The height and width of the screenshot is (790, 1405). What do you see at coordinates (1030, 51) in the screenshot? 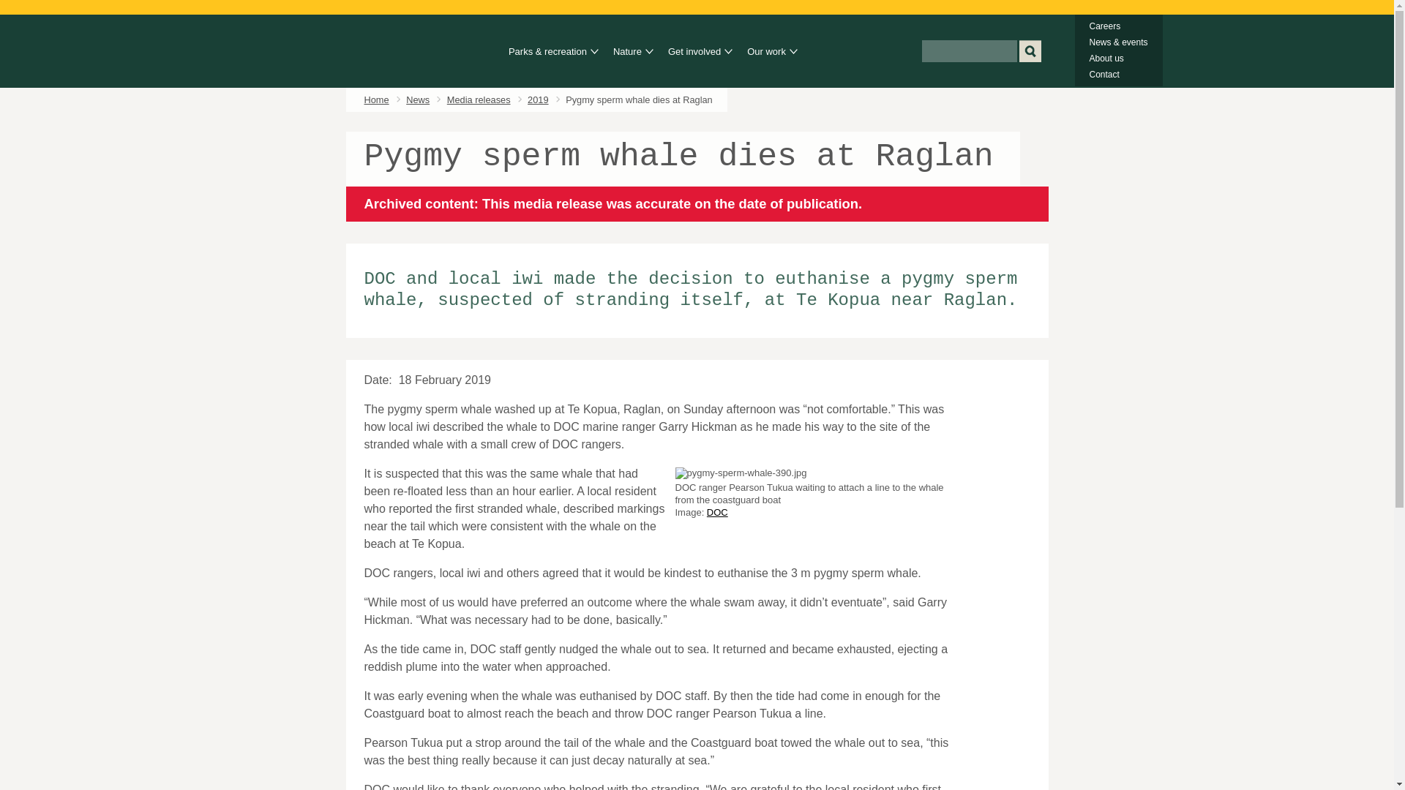
I see `Search` at bounding box center [1030, 51].